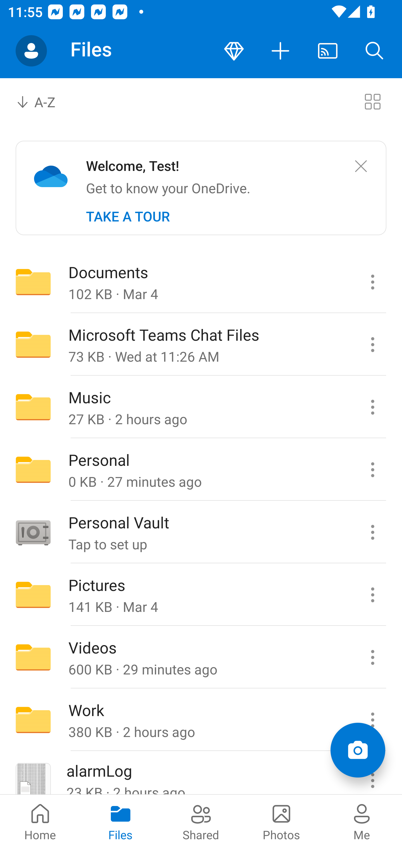  I want to click on Folder Documents 102 KB · Mar 4 Documents commands, so click(201, 282).